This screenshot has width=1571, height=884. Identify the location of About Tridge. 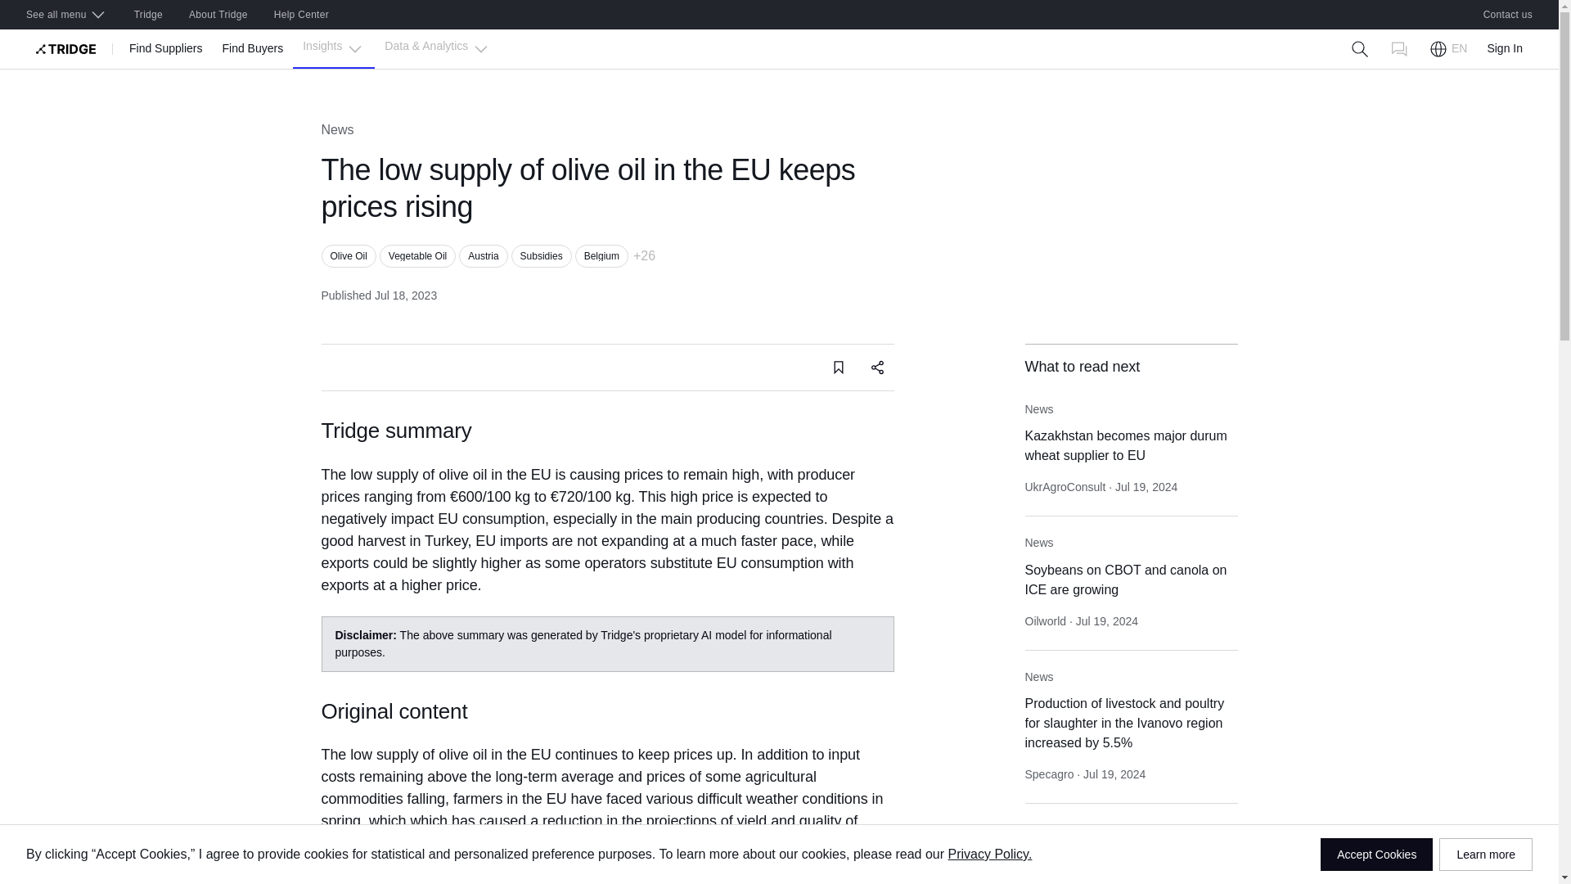
(218, 15).